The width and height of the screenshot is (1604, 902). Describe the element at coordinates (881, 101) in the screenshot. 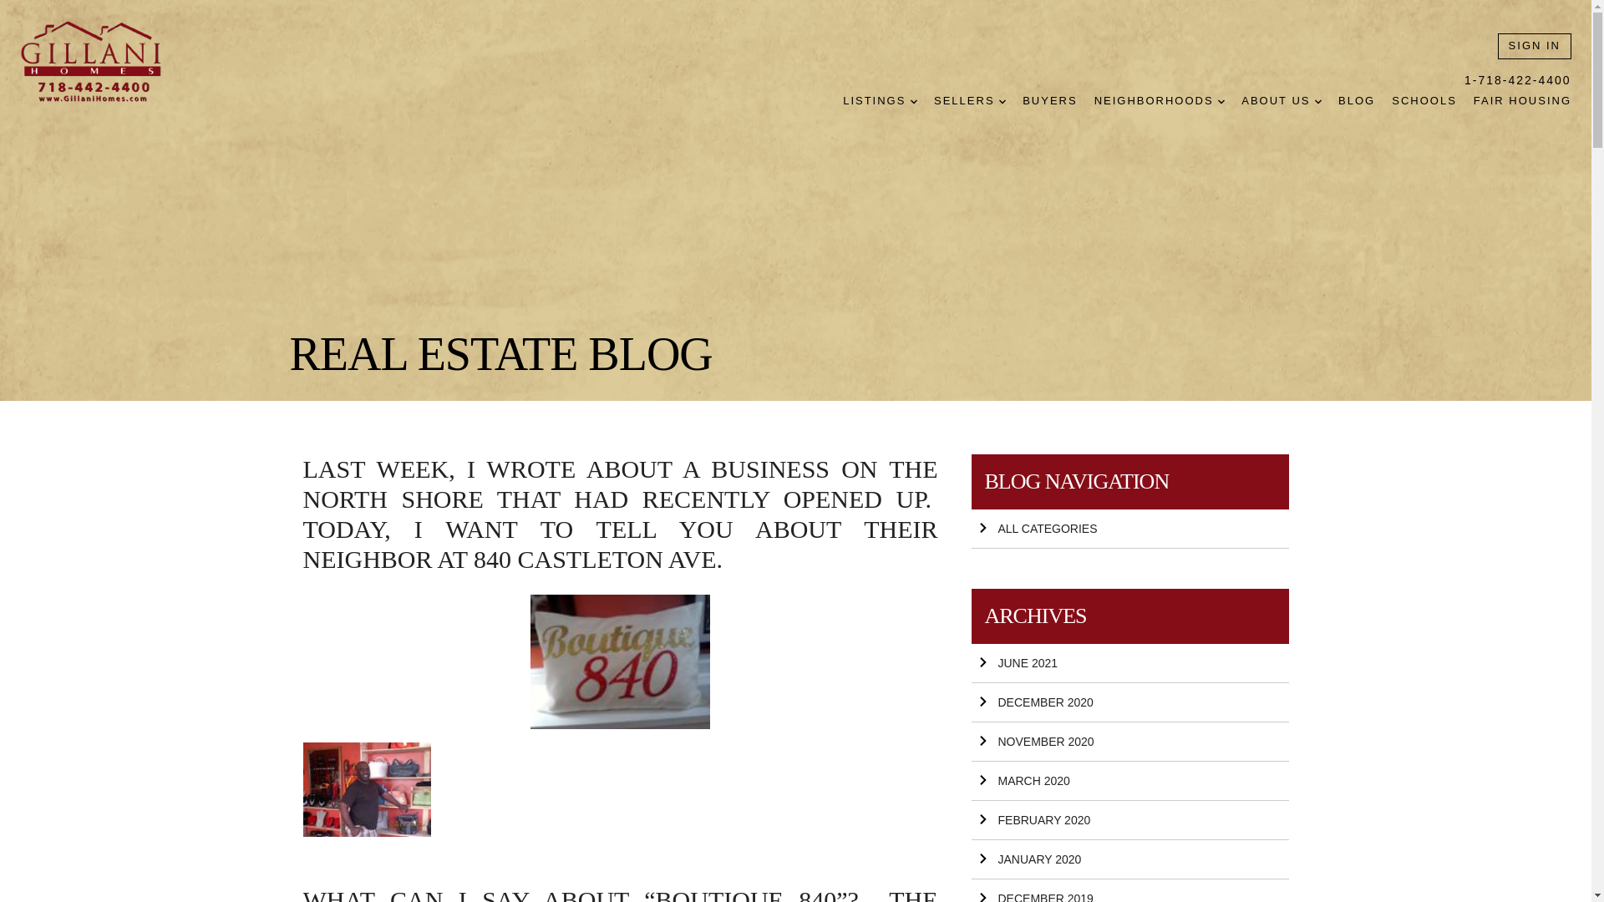

I see `LISTINGS DROPDOWN ARROW` at that location.